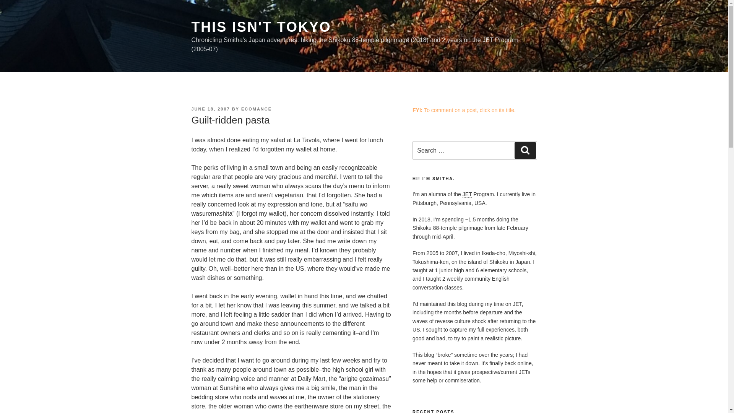 The height and width of the screenshot is (413, 734). What do you see at coordinates (210, 109) in the screenshot?
I see `JUNE 18, 2007` at bounding box center [210, 109].